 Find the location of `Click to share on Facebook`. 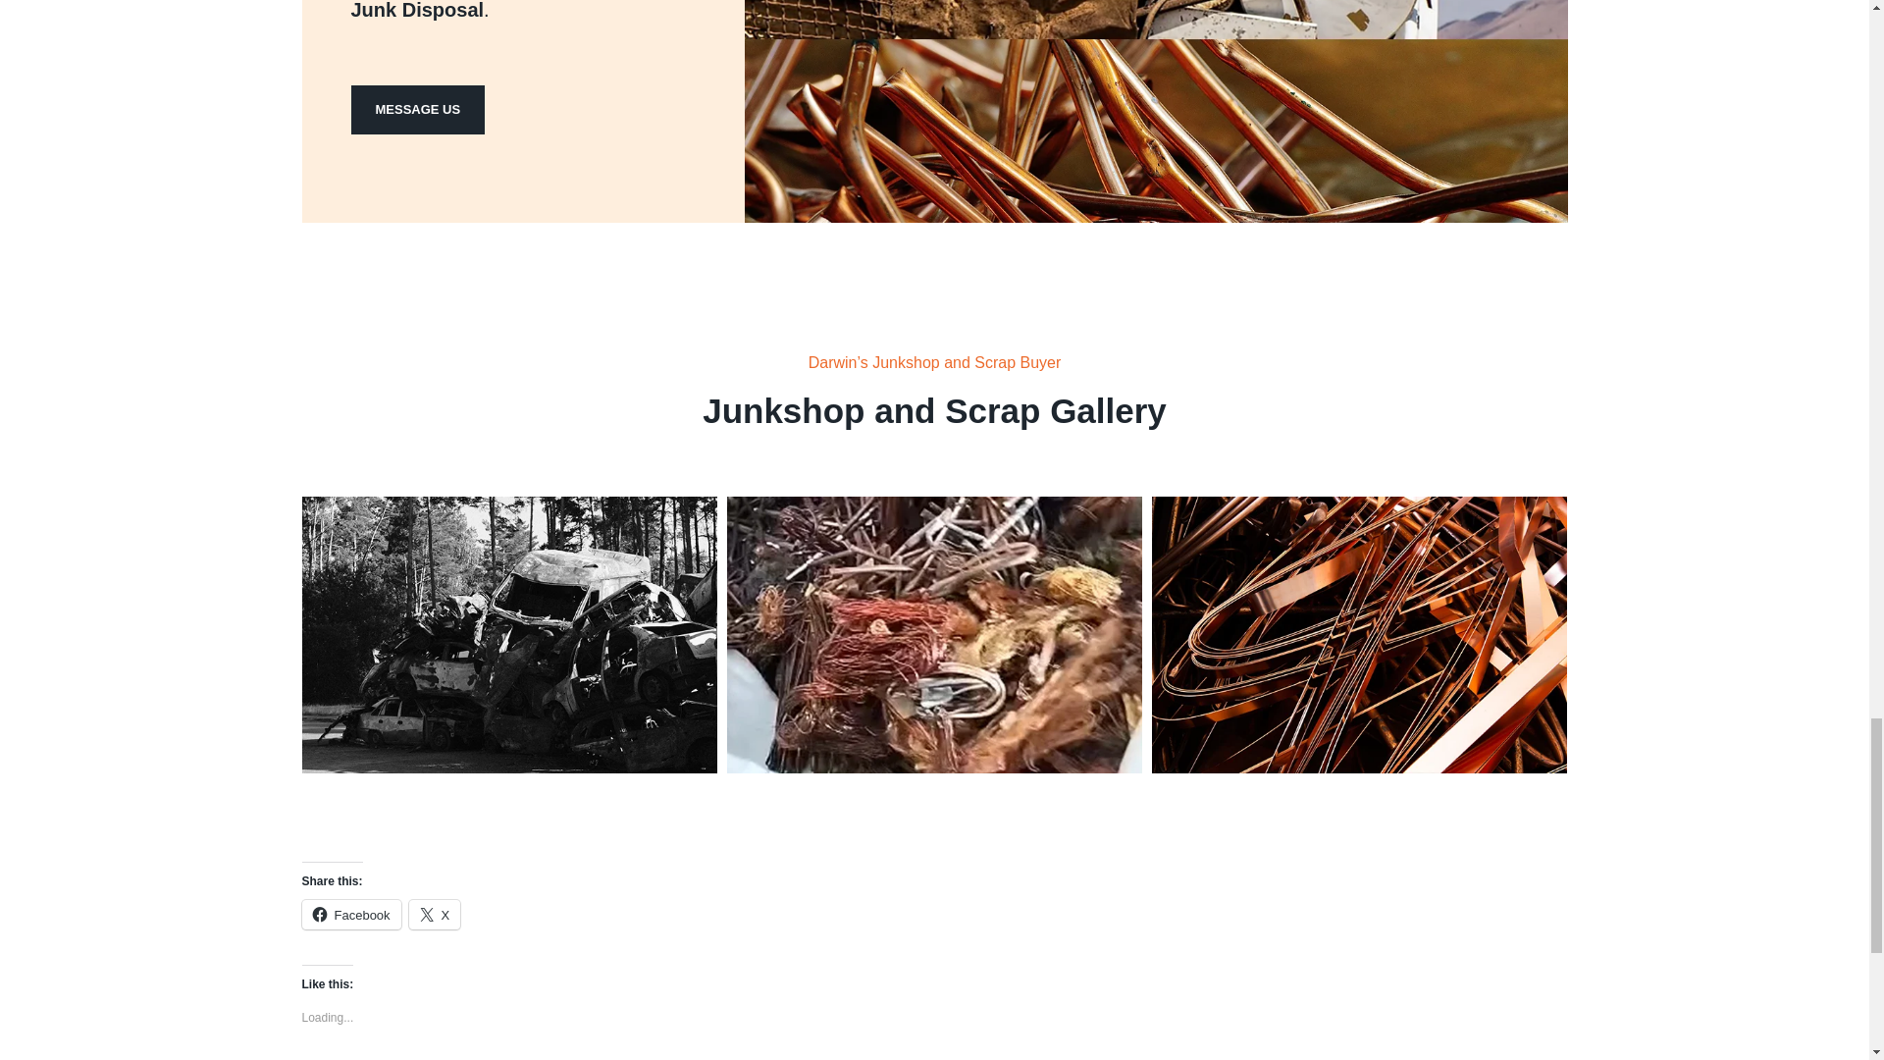

Click to share on Facebook is located at coordinates (351, 915).